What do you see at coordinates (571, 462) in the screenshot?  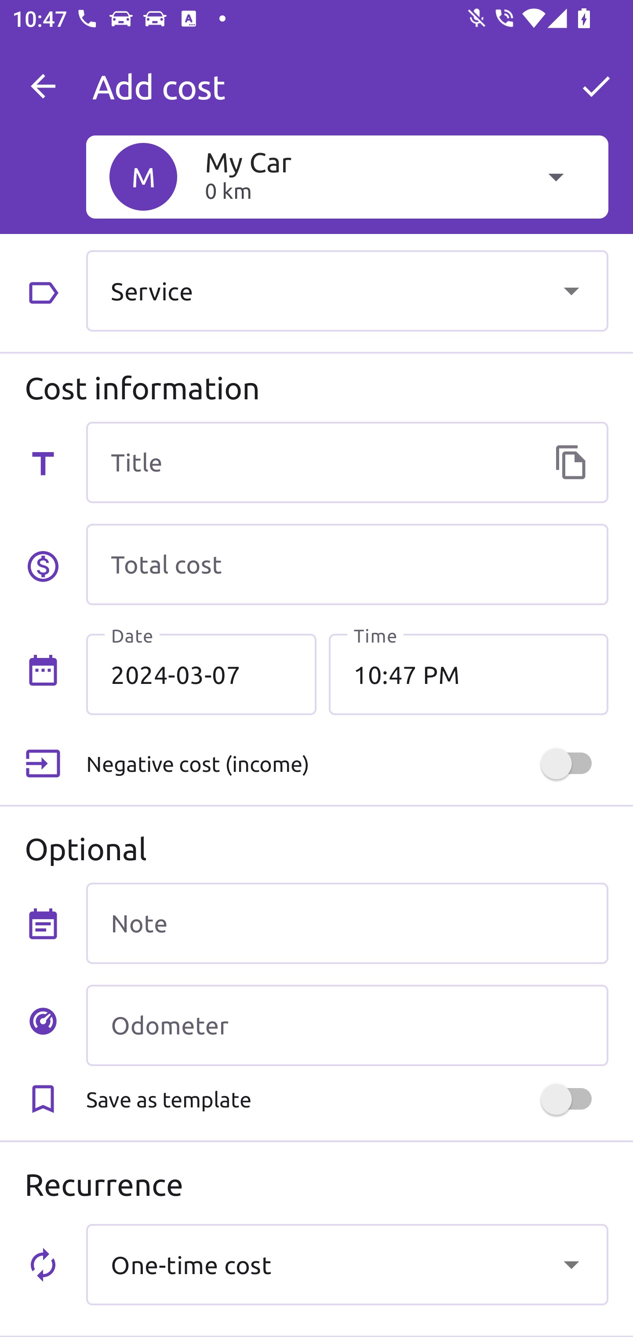 I see `Templates` at bounding box center [571, 462].